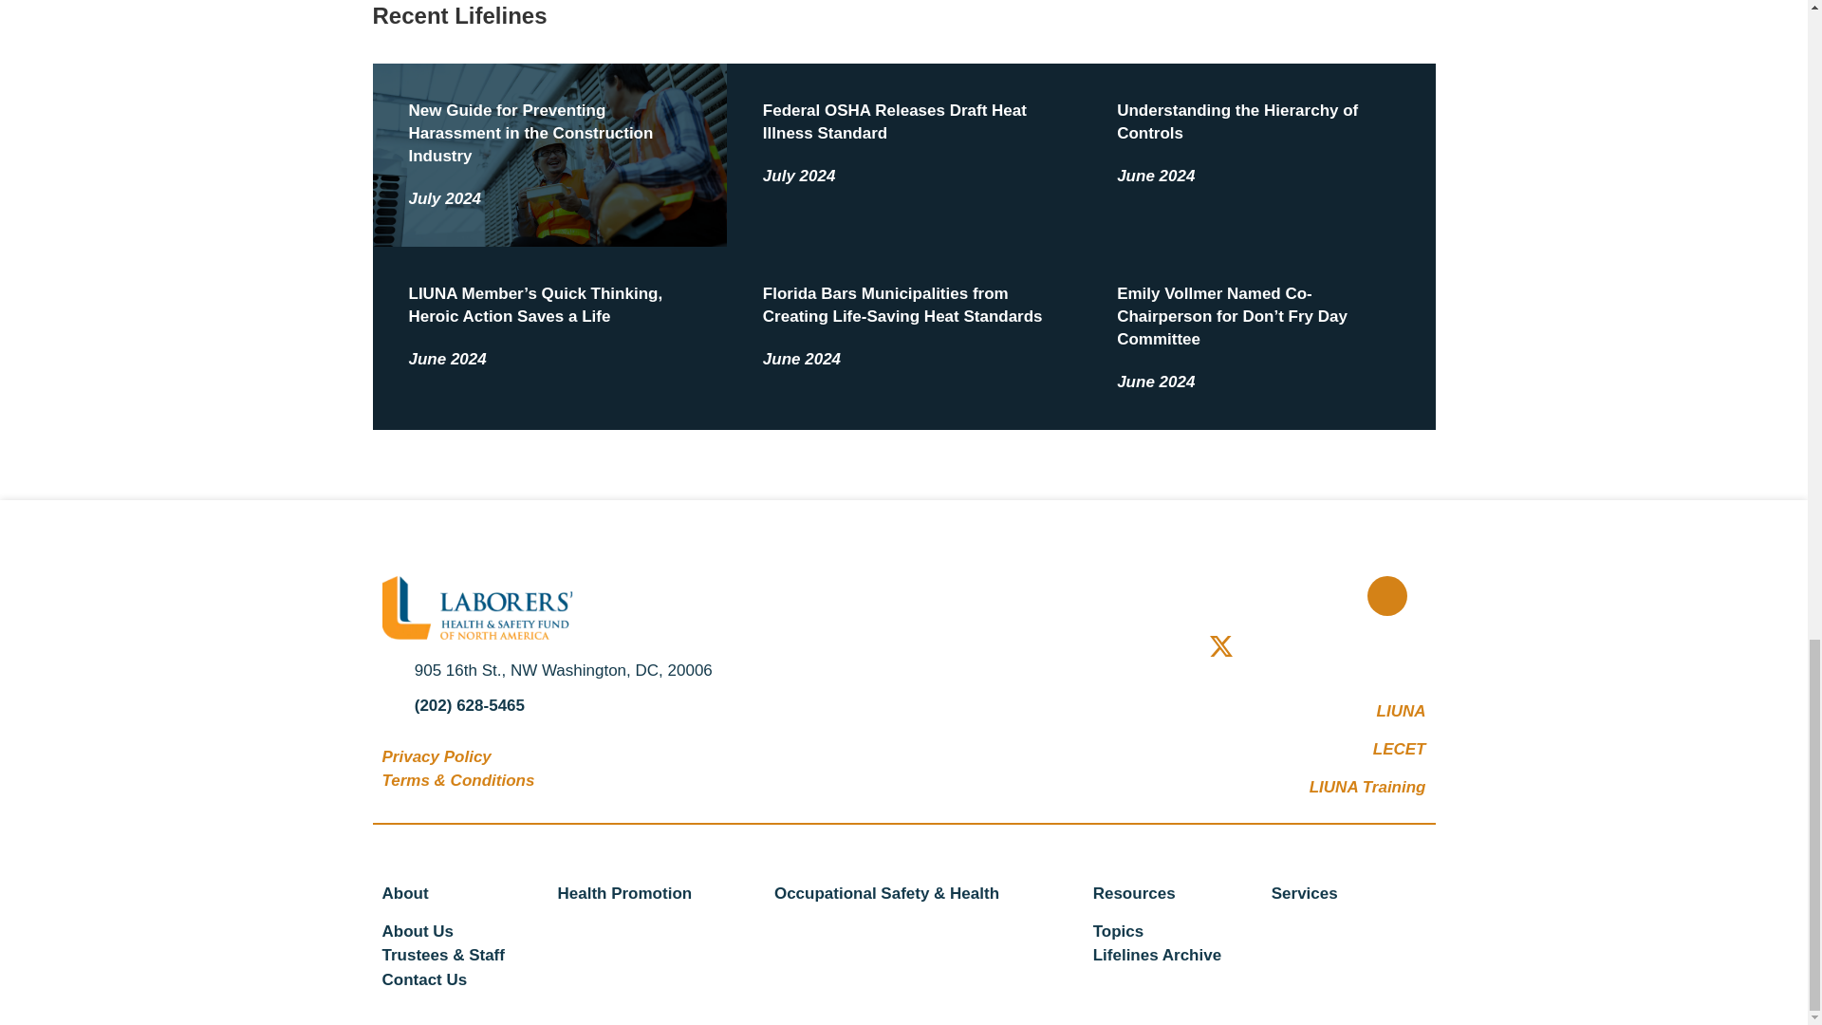 Image resolution: width=1822 pixels, height=1025 pixels. Describe the element at coordinates (1236, 121) in the screenshot. I see `Understanding the Hierarchy of Controls` at that location.